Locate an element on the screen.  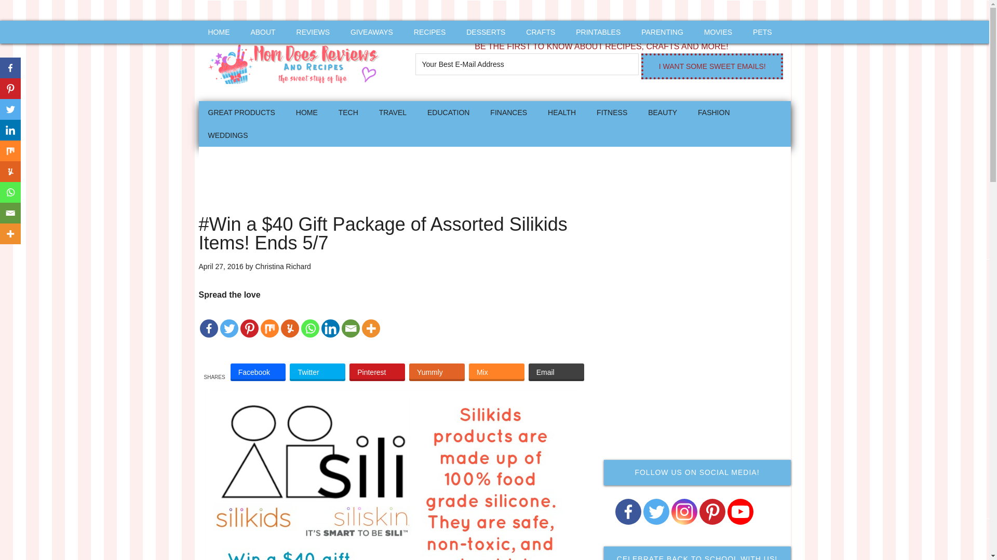
WEDDINGS is located at coordinates (227, 135).